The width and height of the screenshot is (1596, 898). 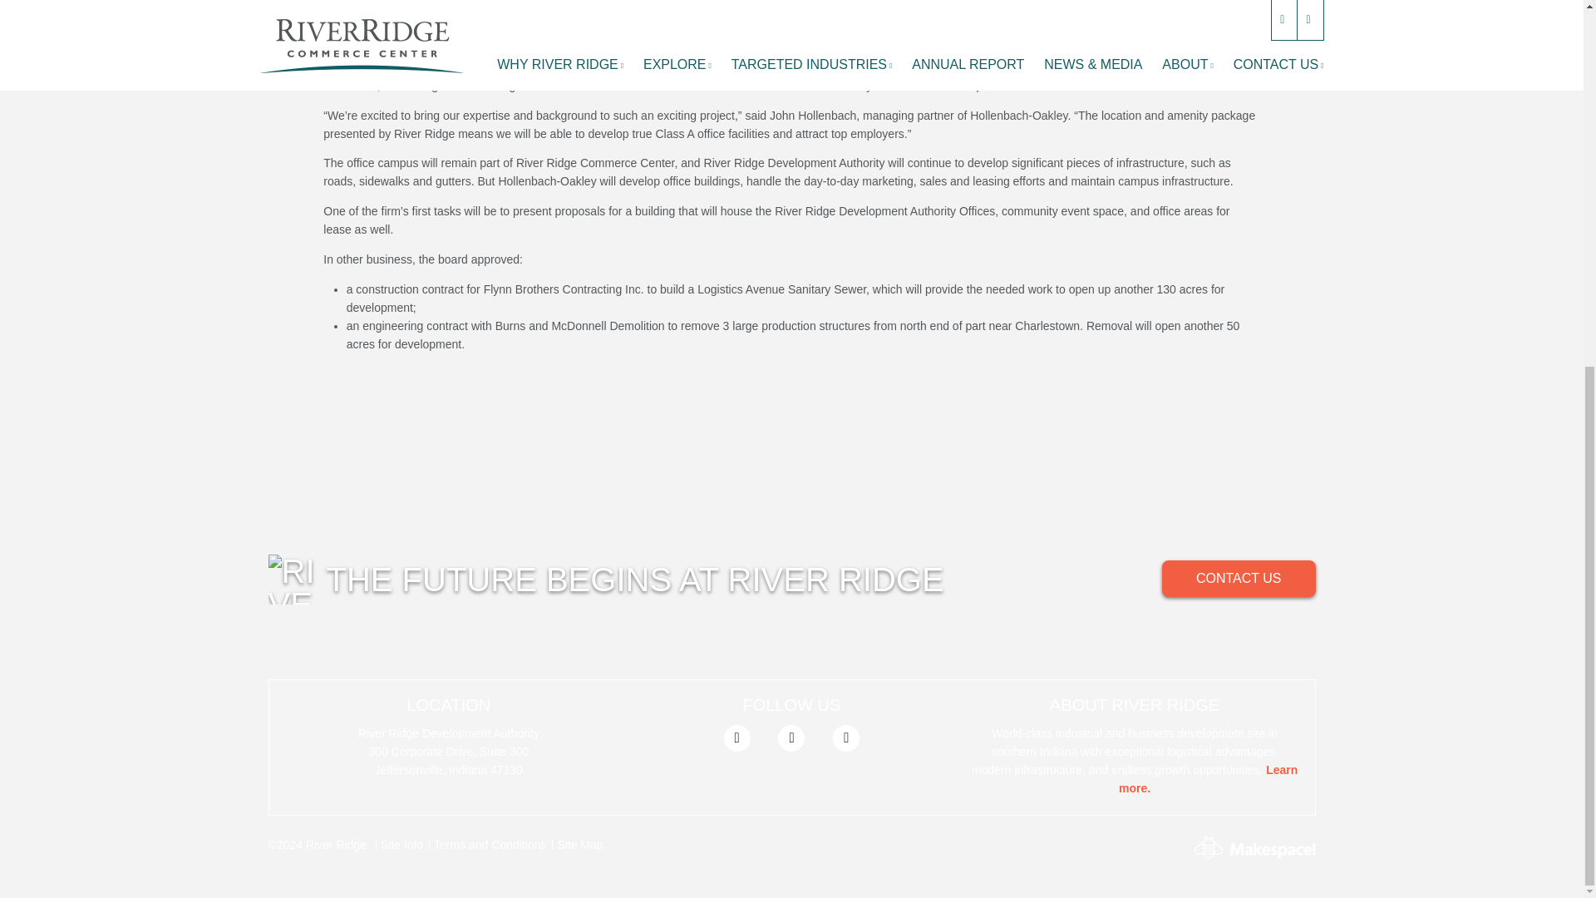 What do you see at coordinates (490, 844) in the screenshot?
I see `Privacy Policy` at bounding box center [490, 844].